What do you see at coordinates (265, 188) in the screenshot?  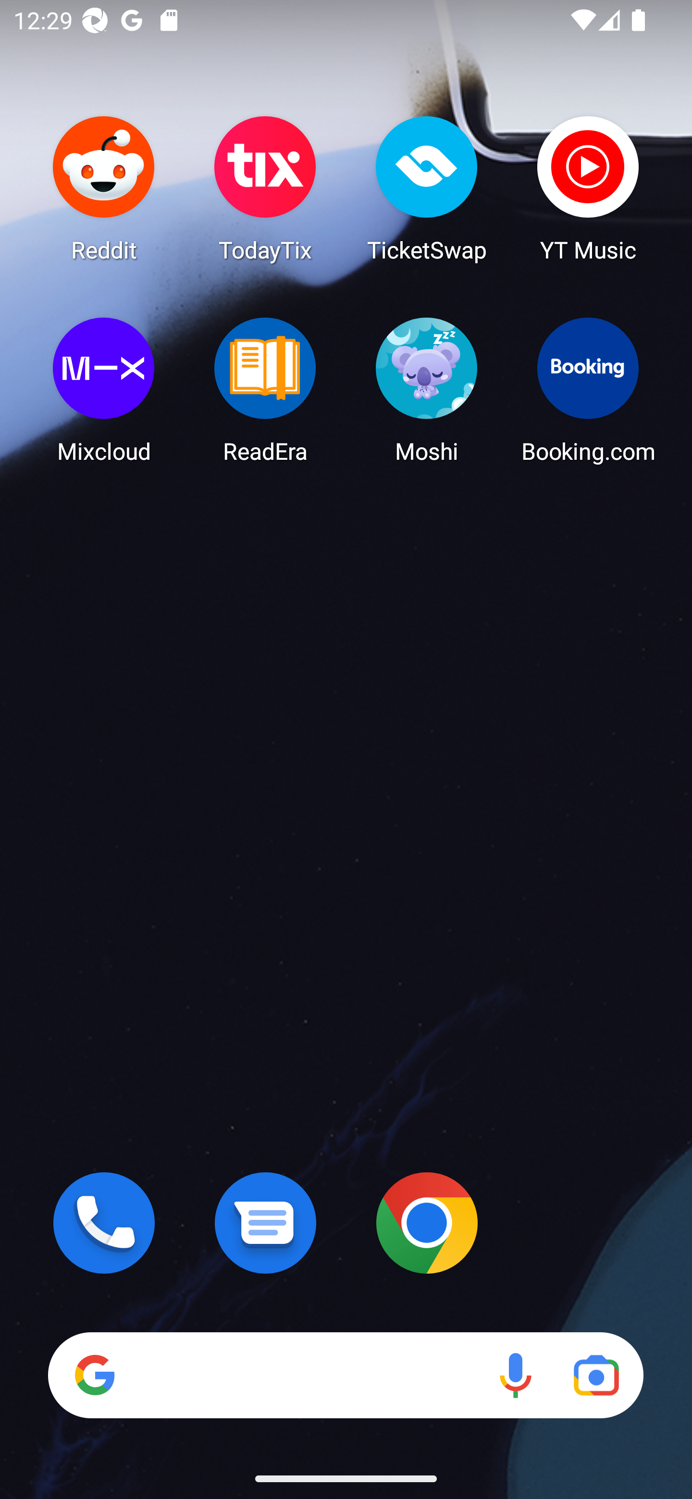 I see `TodayTix` at bounding box center [265, 188].